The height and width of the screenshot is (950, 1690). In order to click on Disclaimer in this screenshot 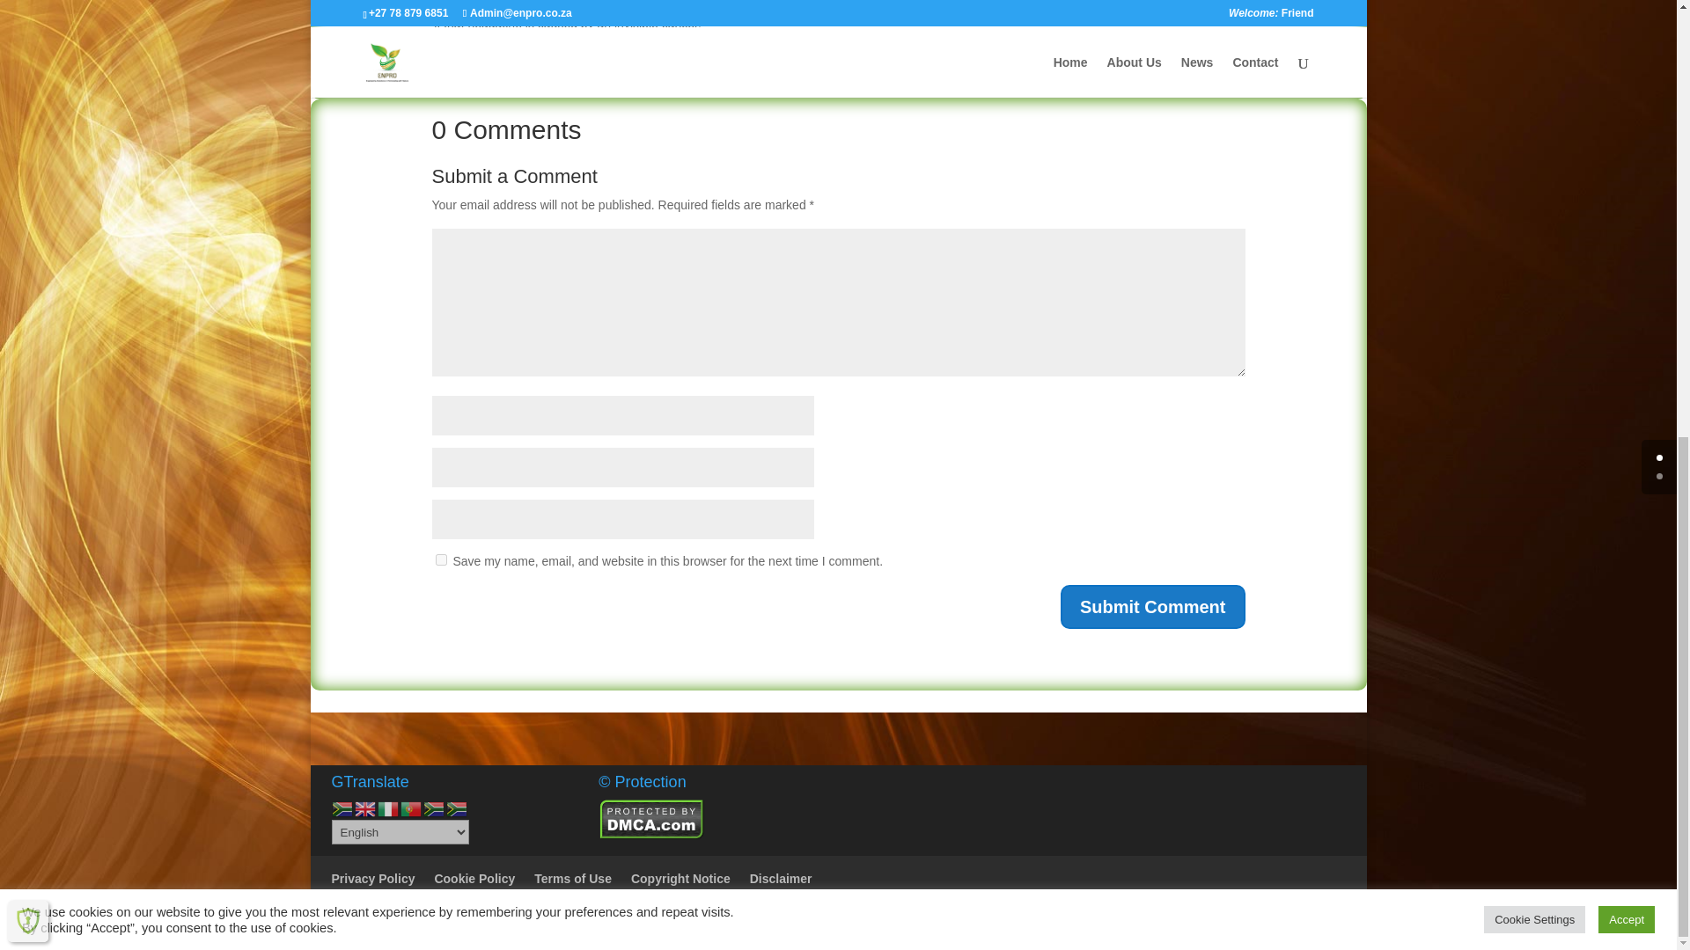, I will do `click(782, 878)`.